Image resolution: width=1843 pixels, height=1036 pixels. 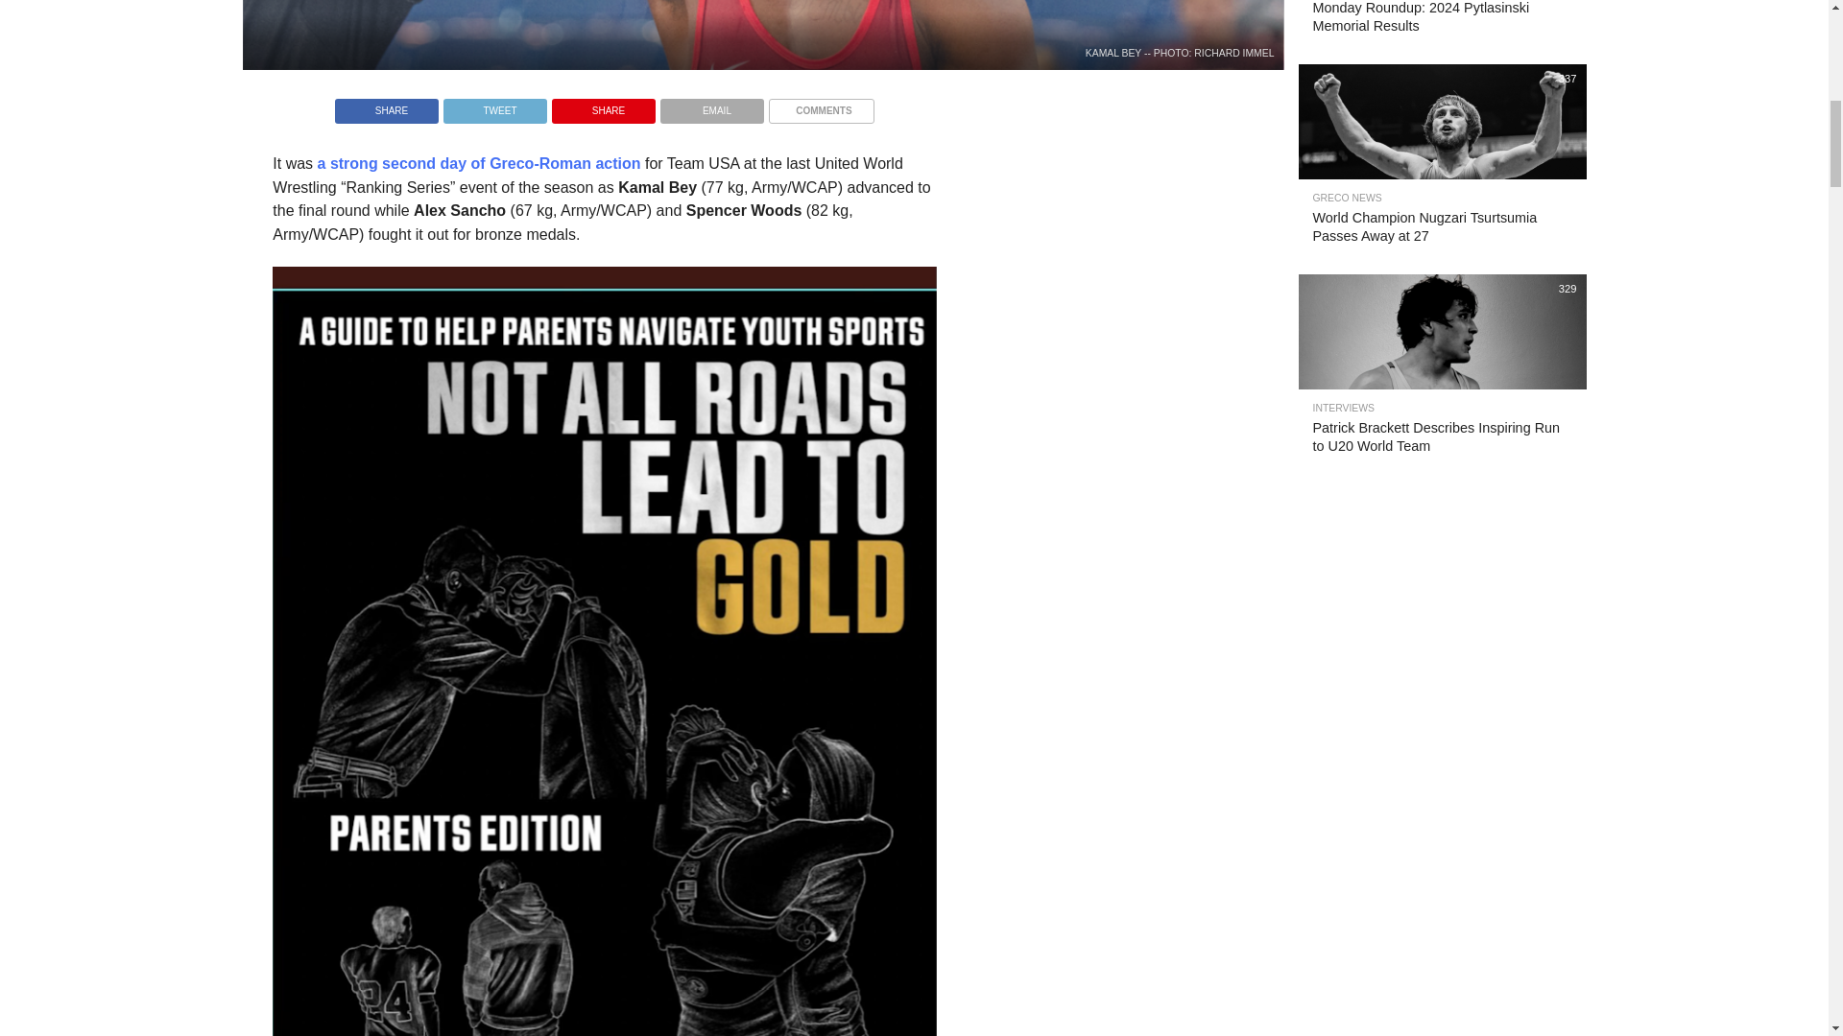 What do you see at coordinates (386, 106) in the screenshot?
I see `Share on Facebook` at bounding box center [386, 106].